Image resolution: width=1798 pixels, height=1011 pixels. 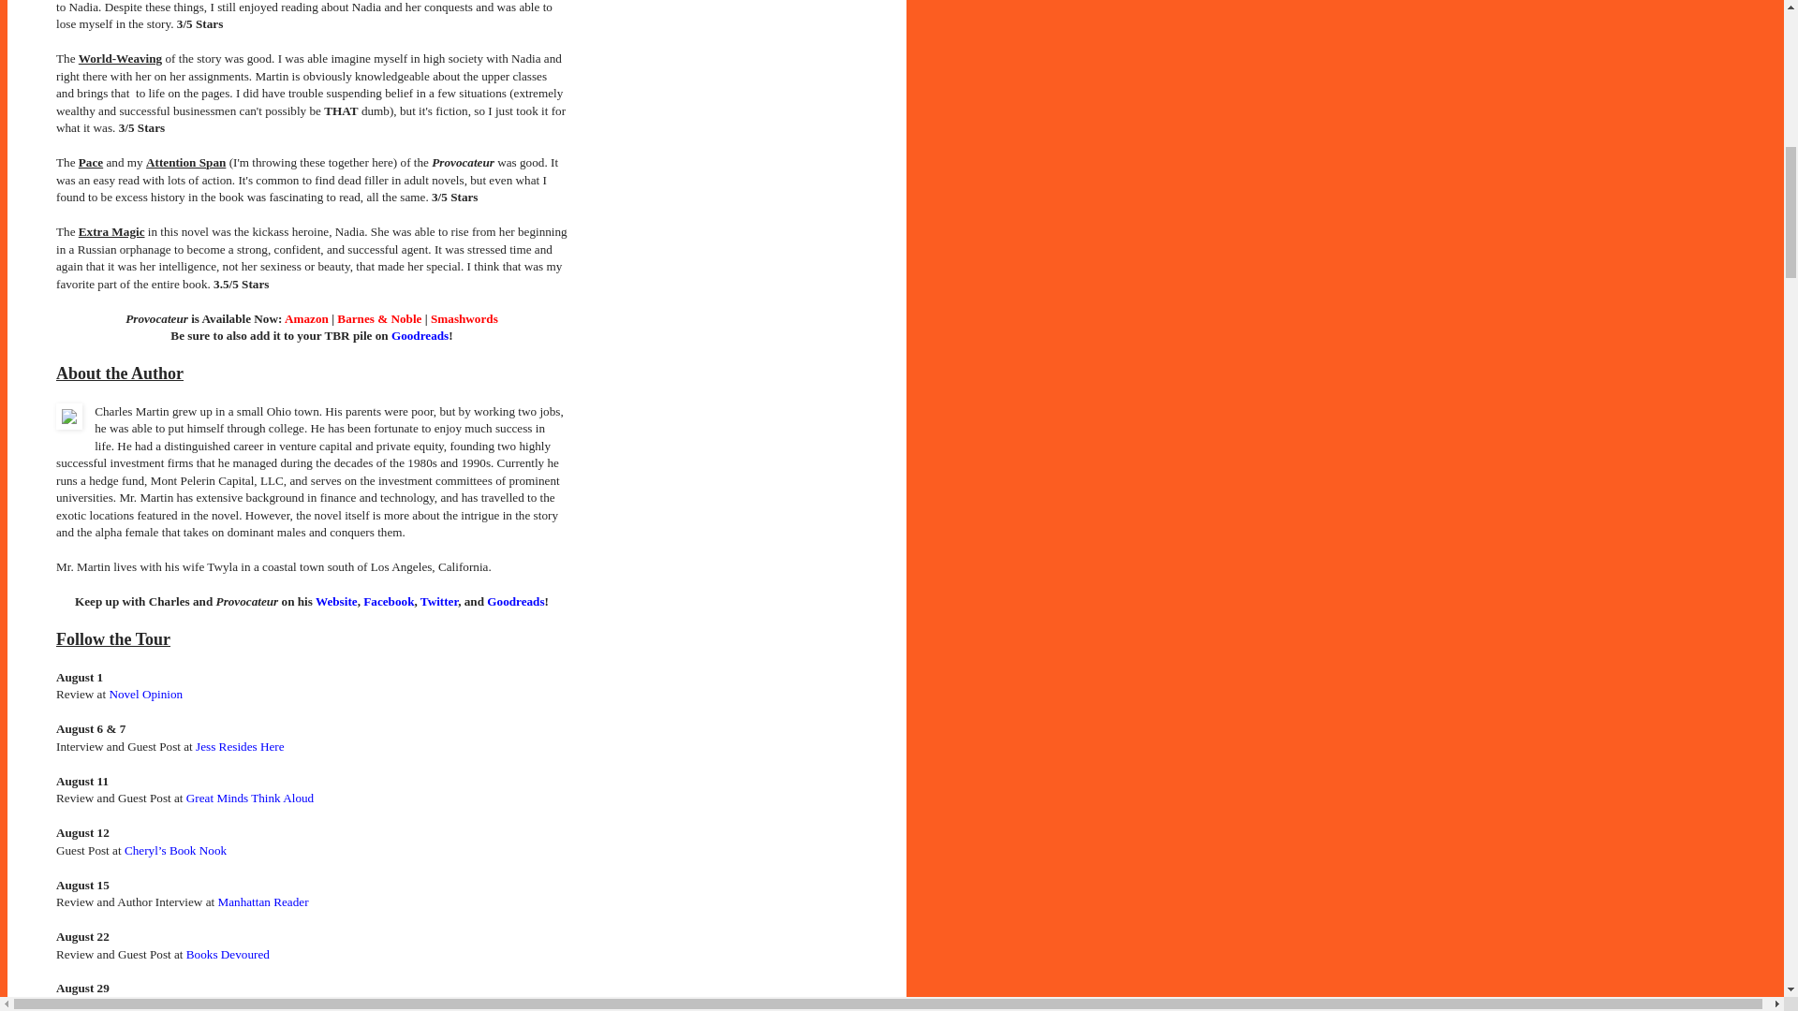 What do you see at coordinates (262, 901) in the screenshot?
I see `Manhattan Reader` at bounding box center [262, 901].